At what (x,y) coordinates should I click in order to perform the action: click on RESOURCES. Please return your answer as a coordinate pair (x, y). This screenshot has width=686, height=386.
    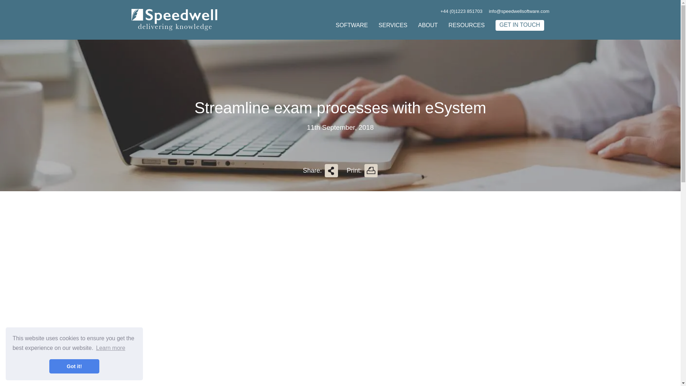
    Looking at the image, I should click on (466, 25).